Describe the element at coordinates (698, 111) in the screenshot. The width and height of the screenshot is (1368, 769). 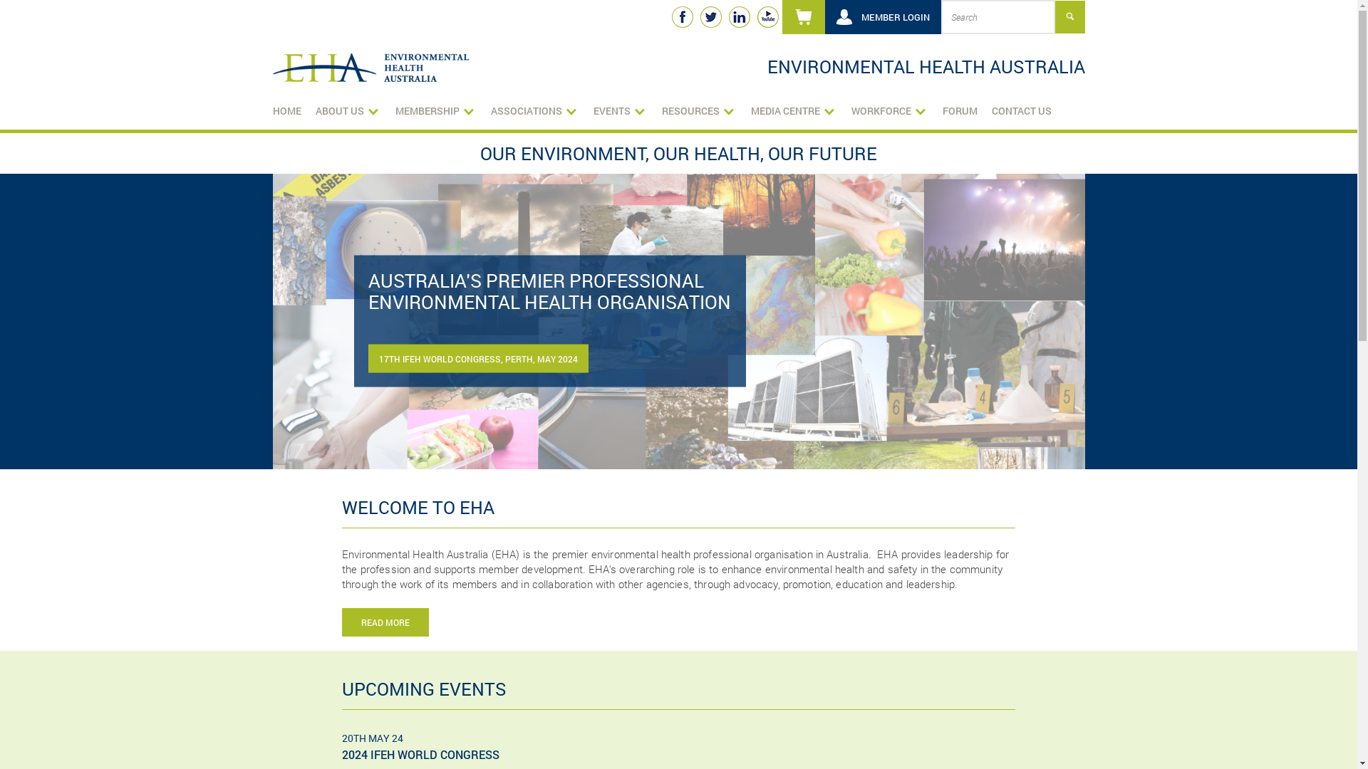
I see `RESOURCES` at that location.